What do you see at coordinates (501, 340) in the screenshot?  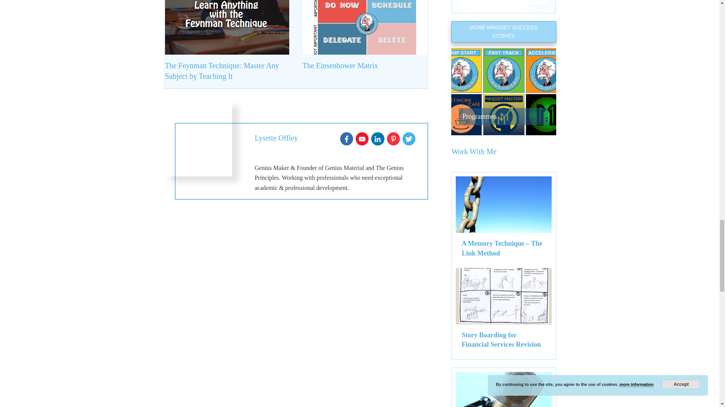 I see `Story Boarding for Financial Services Revision` at bounding box center [501, 340].